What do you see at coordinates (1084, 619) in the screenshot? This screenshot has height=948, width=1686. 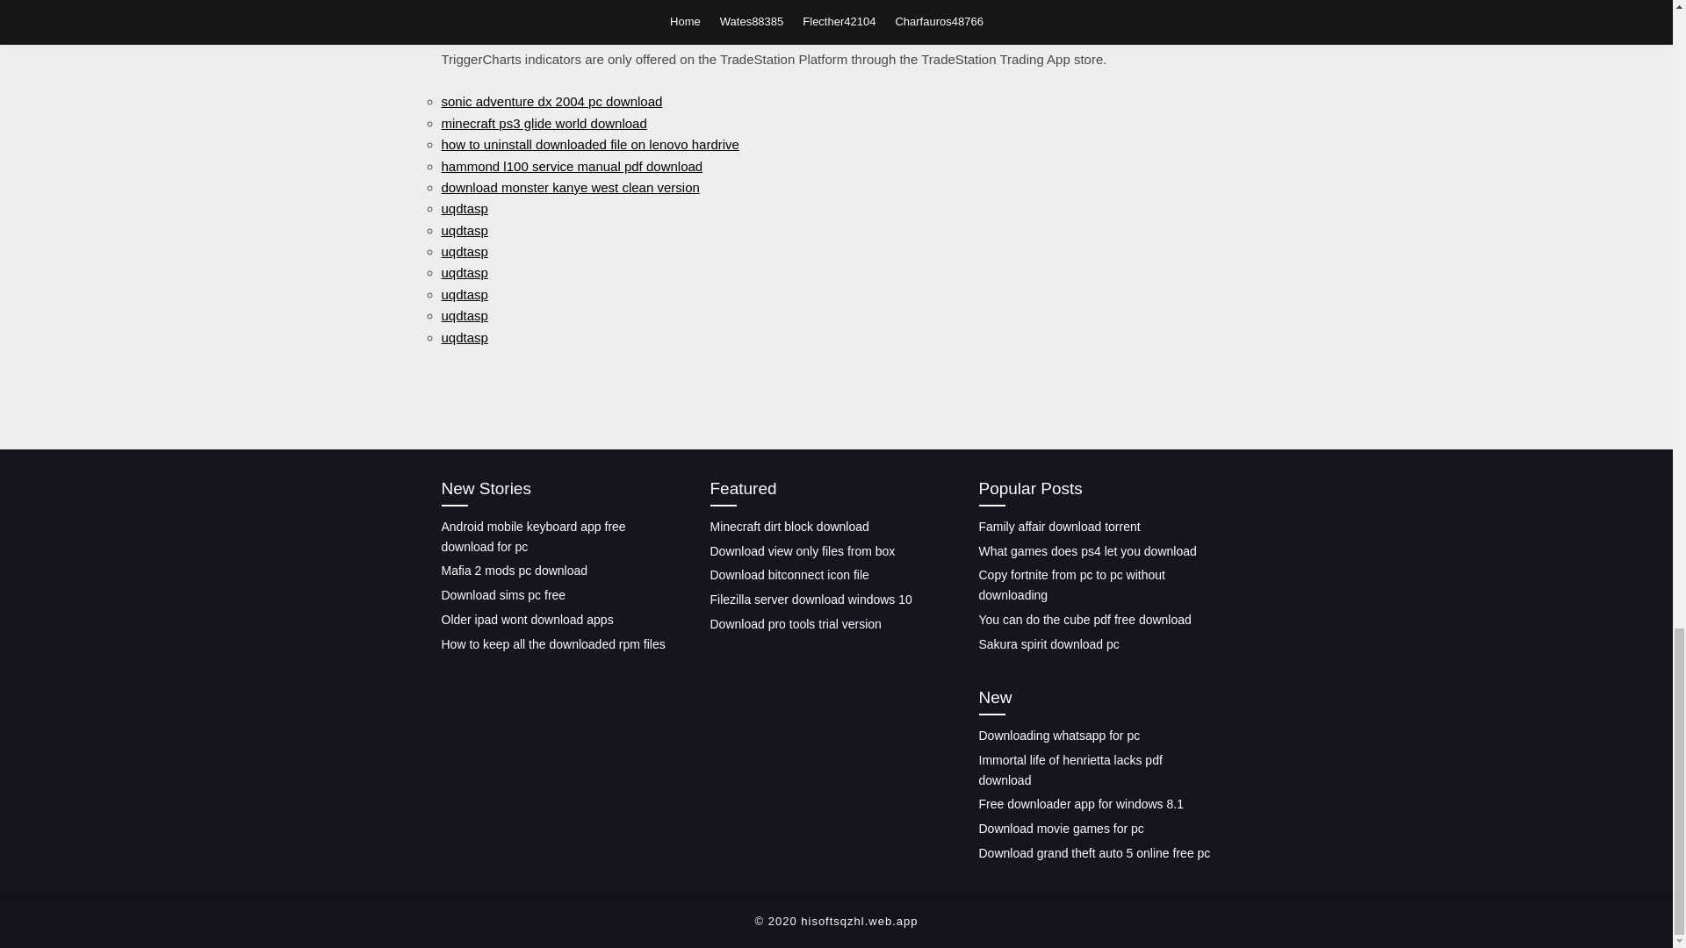 I see `You can do the cube pdf free download` at bounding box center [1084, 619].